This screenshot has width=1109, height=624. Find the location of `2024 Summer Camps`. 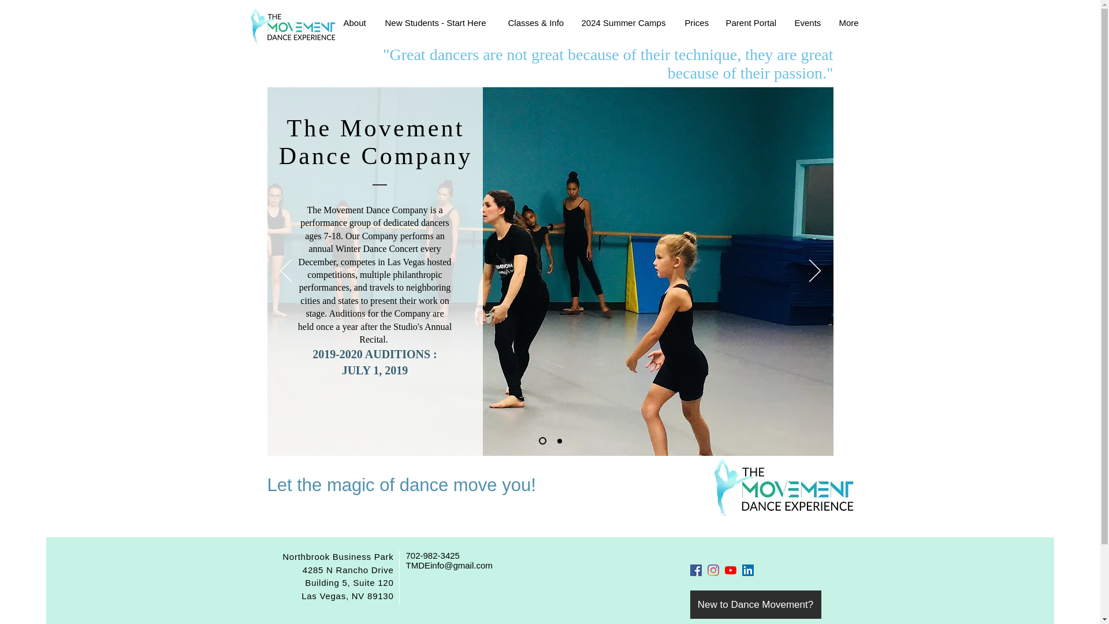

2024 Summer Camps is located at coordinates (625, 23).